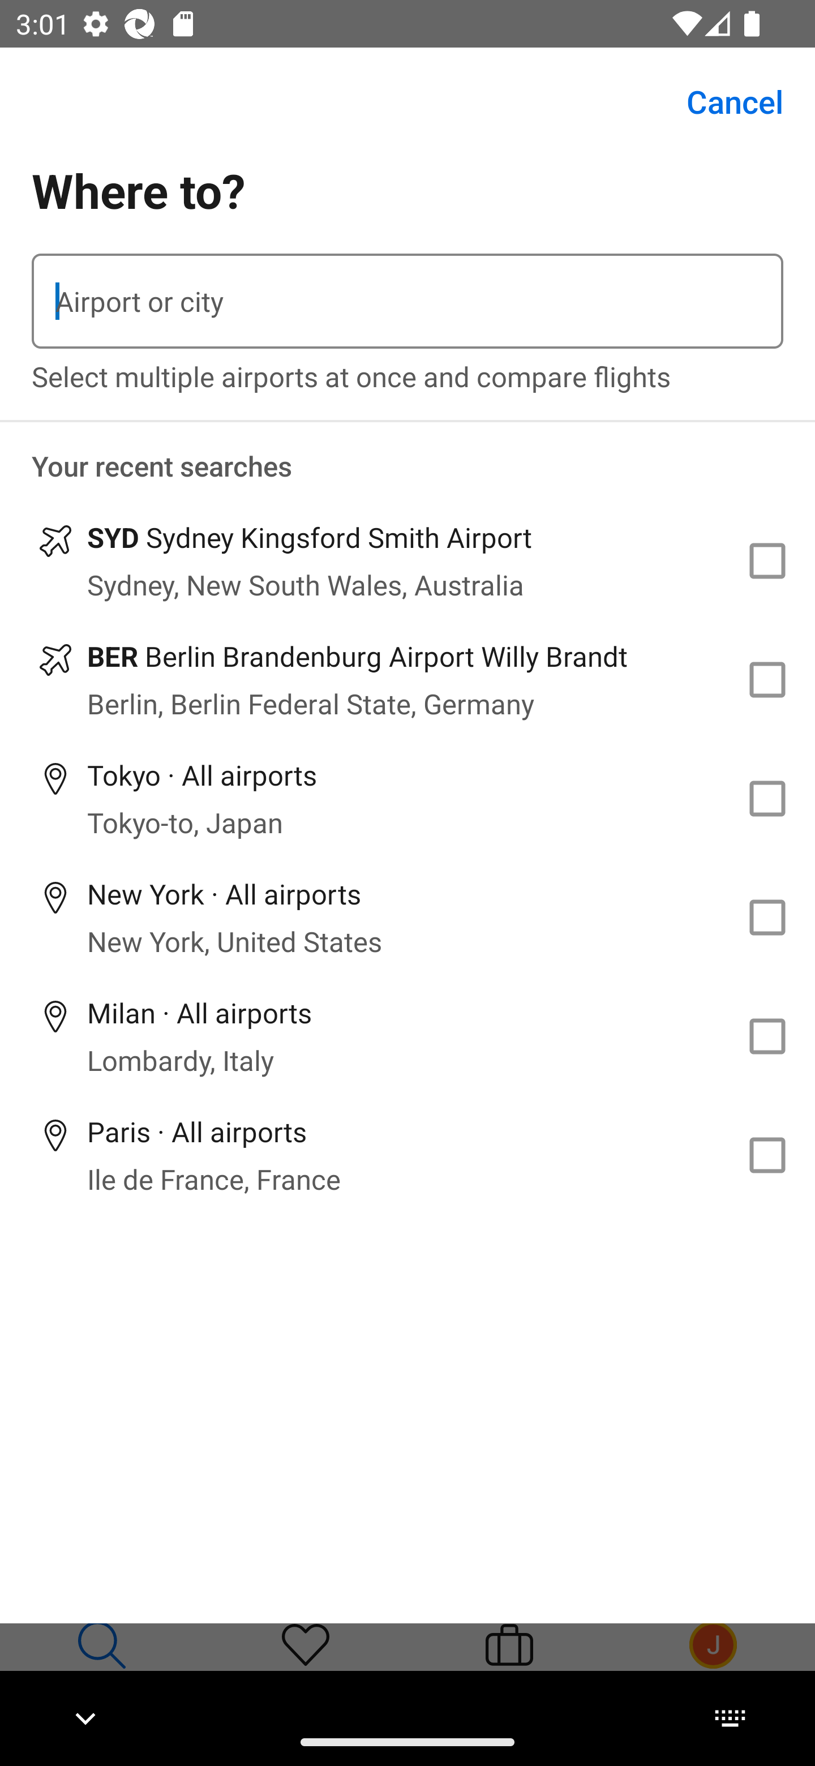 The height and width of the screenshot is (1766, 815). What do you see at coordinates (407, 799) in the screenshot?
I see `Tokyo · All airports Tokyo-to, Japan` at bounding box center [407, 799].